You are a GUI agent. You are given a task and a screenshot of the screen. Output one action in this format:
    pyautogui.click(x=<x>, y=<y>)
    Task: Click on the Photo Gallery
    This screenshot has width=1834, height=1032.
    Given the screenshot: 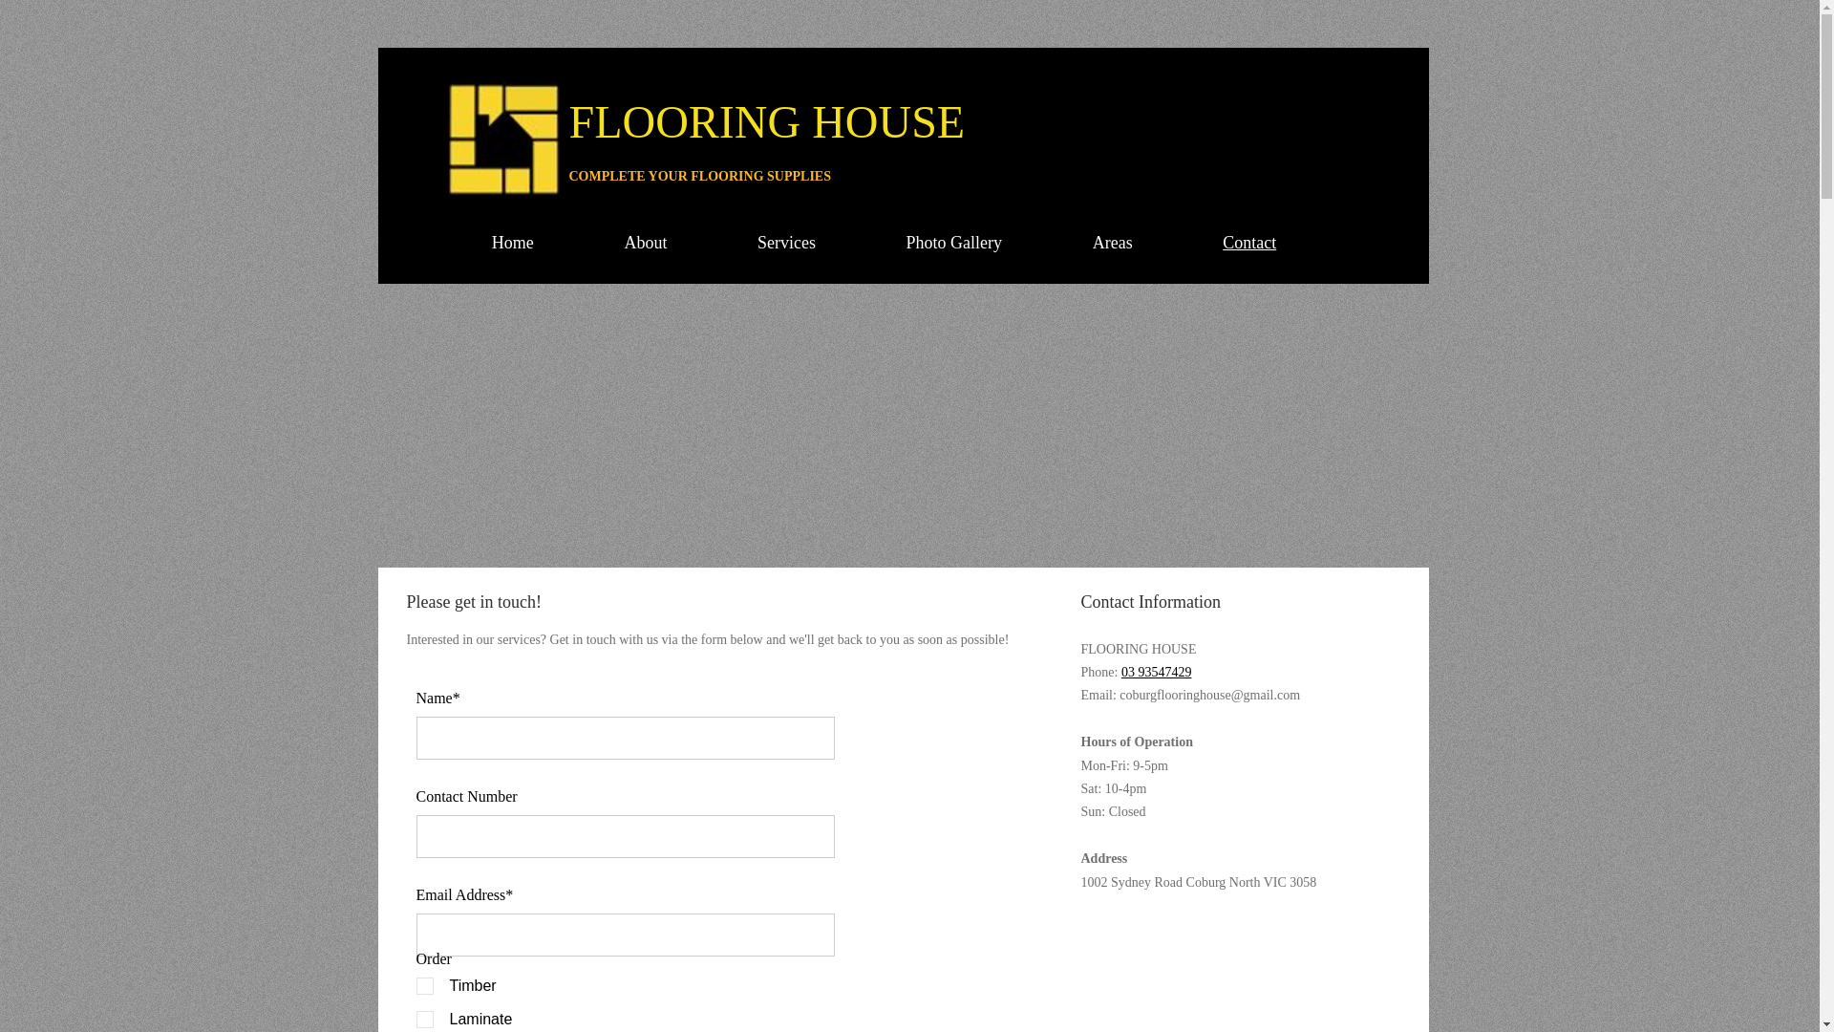 What is the action you would take?
    pyautogui.click(x=953, y=243)
    